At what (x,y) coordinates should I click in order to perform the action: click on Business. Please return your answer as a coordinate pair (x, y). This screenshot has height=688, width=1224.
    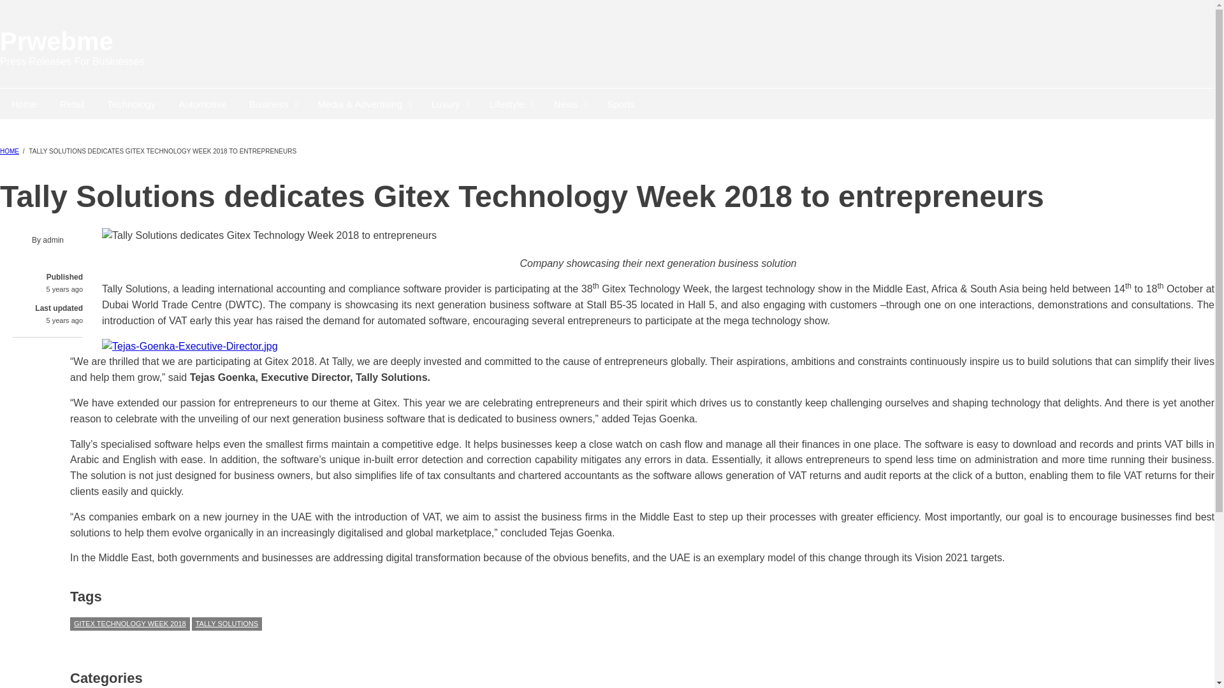
    Looking at the image, I should click on (272, 103).